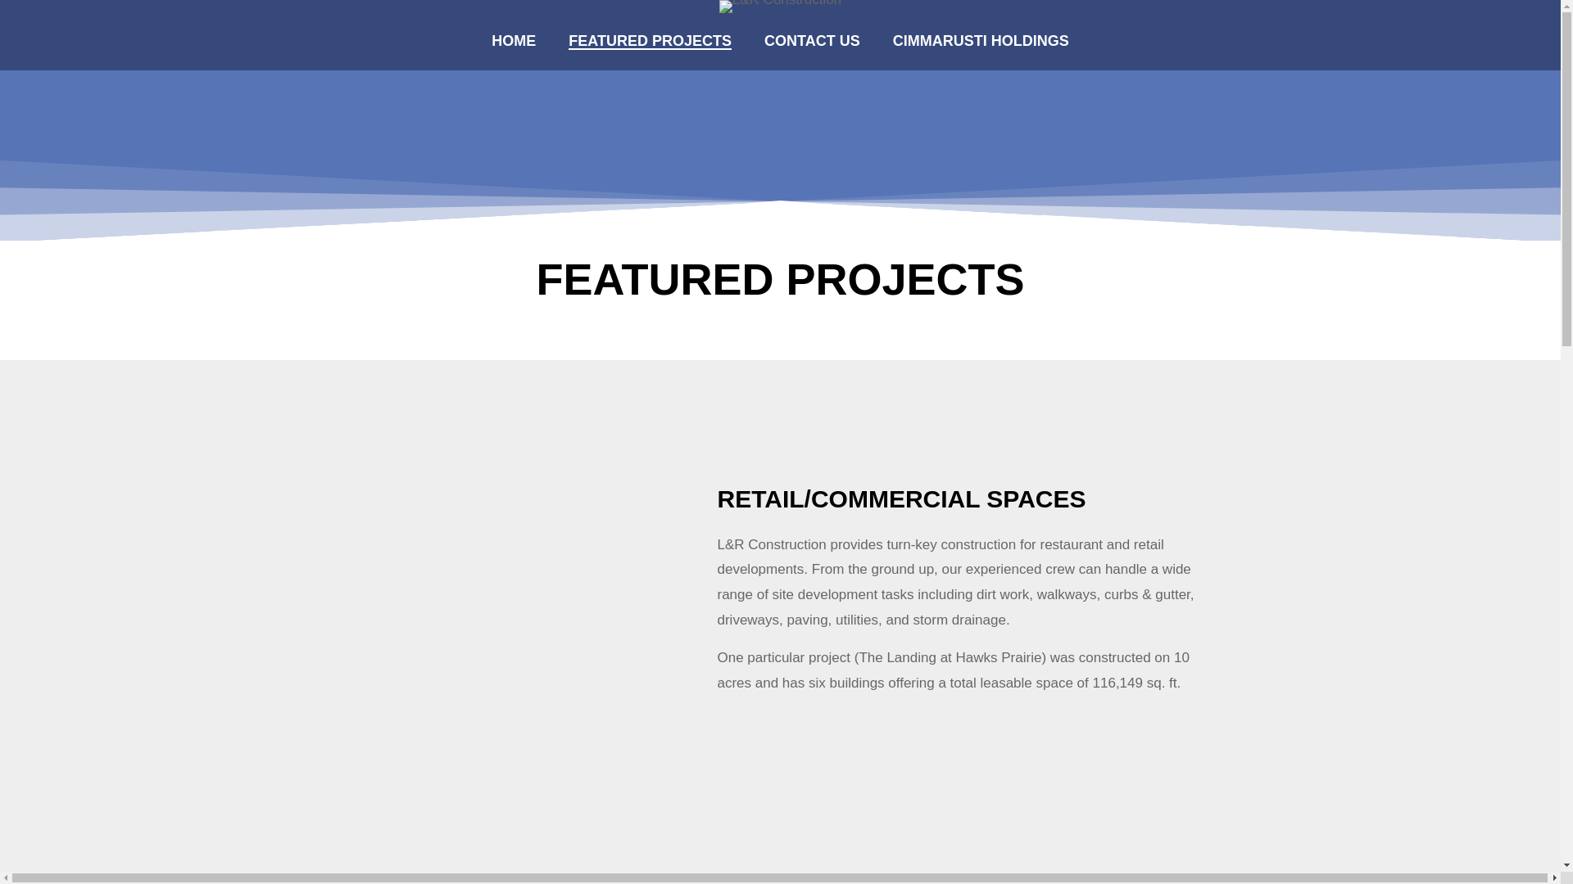 This screenshot has height=884, width=1573. I want to click on CONTACT US, so click(813, 41).